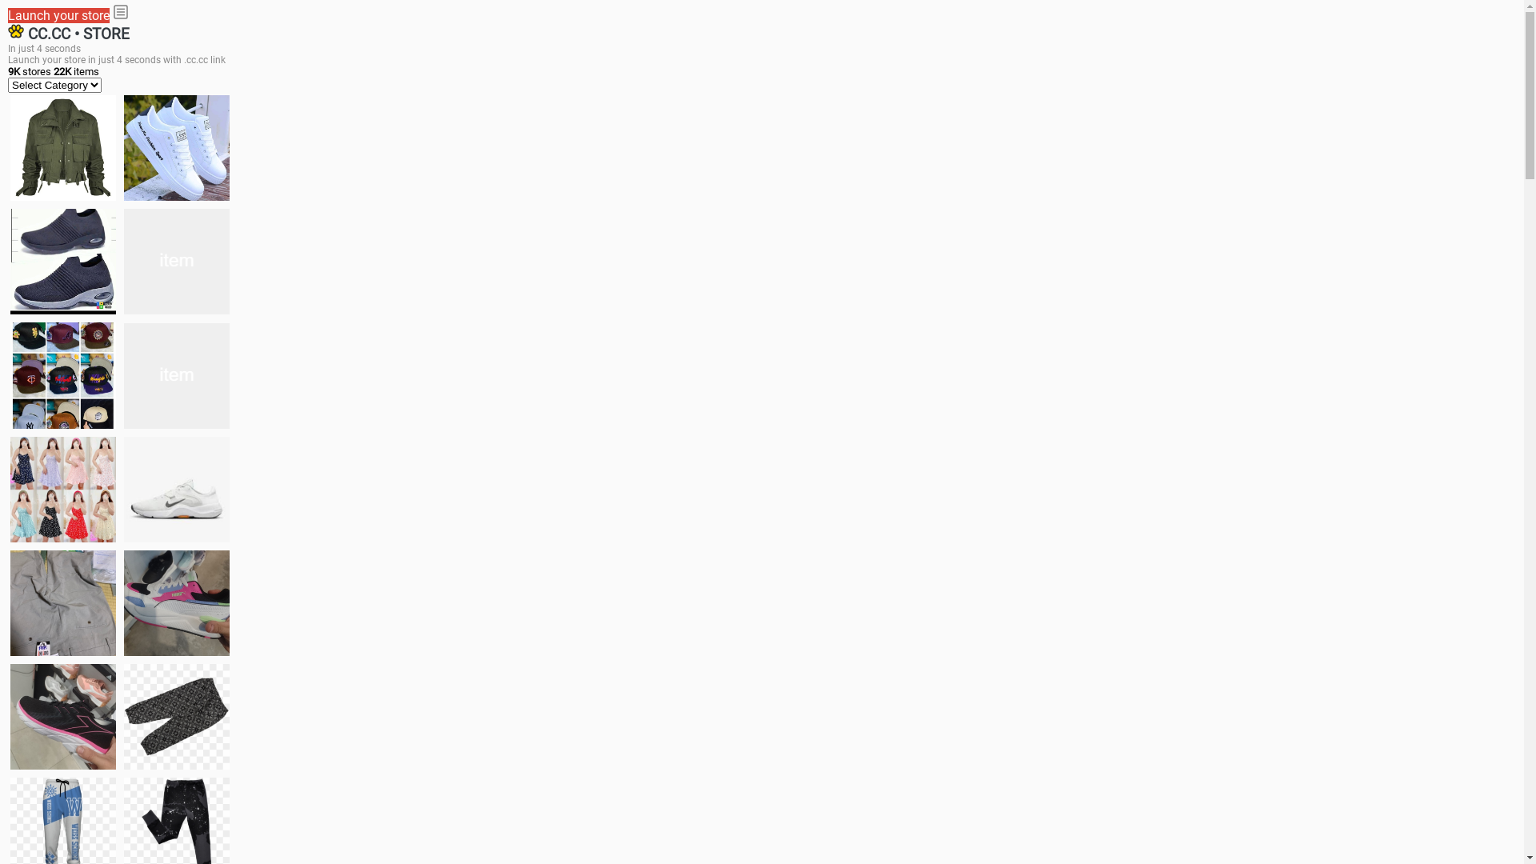 The height and width of the screenshot is (864, 1536). I want to click on shoes for boys, so click(63, 262).